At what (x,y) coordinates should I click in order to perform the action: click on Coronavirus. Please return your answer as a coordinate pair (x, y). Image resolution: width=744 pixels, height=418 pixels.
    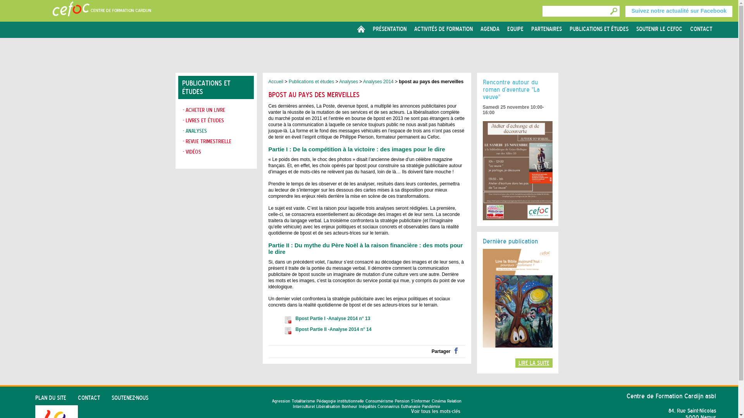
    Looking at the image, I should click on (388, 406).